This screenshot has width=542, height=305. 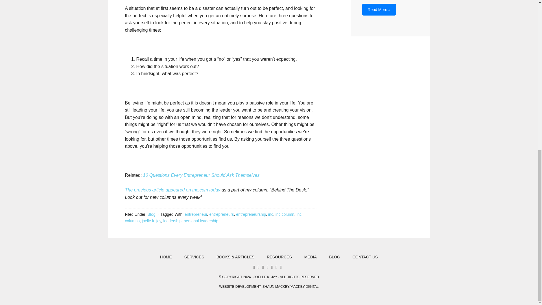 I want to click on HOME, so click(x=166, y=257).